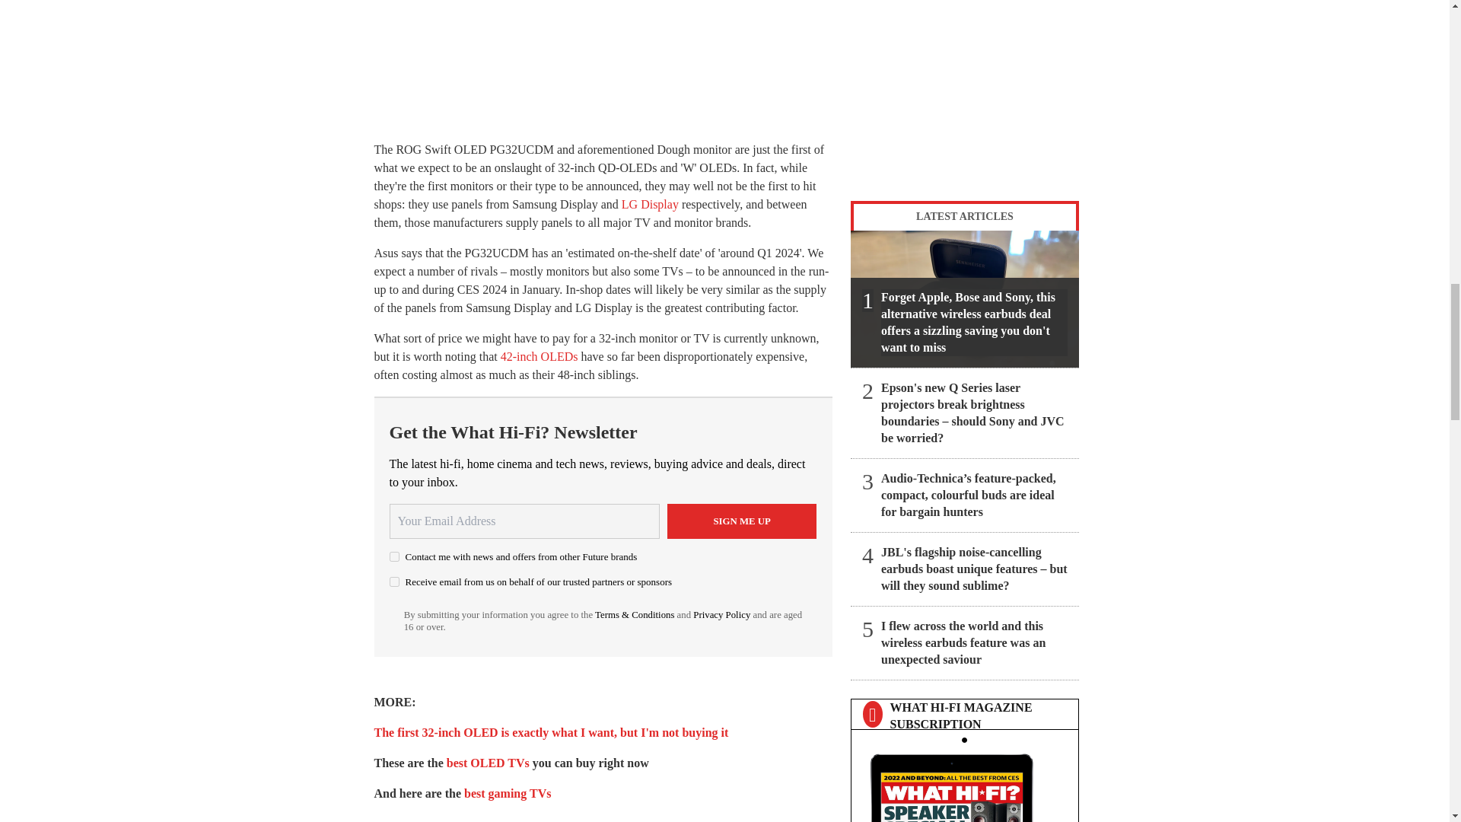 This screenshot has height=822, width=1461. What do you see at coordinates (394, 581) in the screenshot?
I see `on` at bounding box center [394, 581].